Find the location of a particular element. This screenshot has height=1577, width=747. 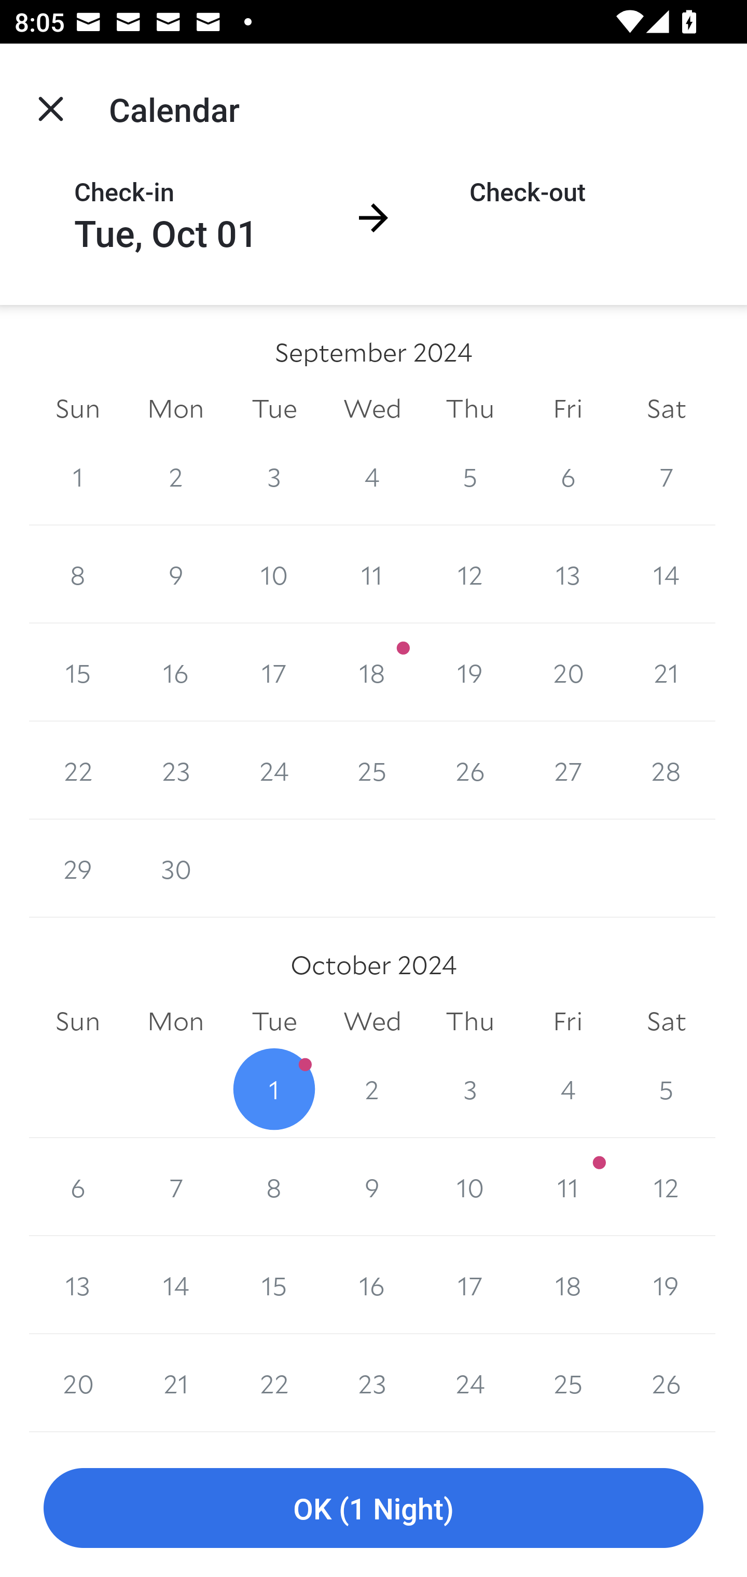

12 12 October 2024 is located at coordinates (666, 1187).